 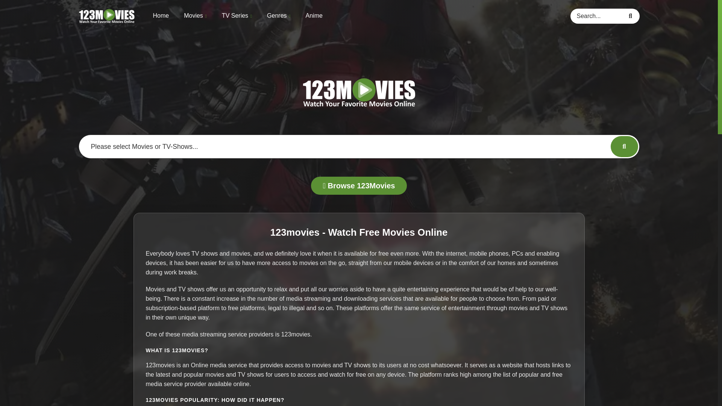 What do you see at coordinates (195, 16) in the screenshot?
I see `Movies` at bounding box center [195, 16].